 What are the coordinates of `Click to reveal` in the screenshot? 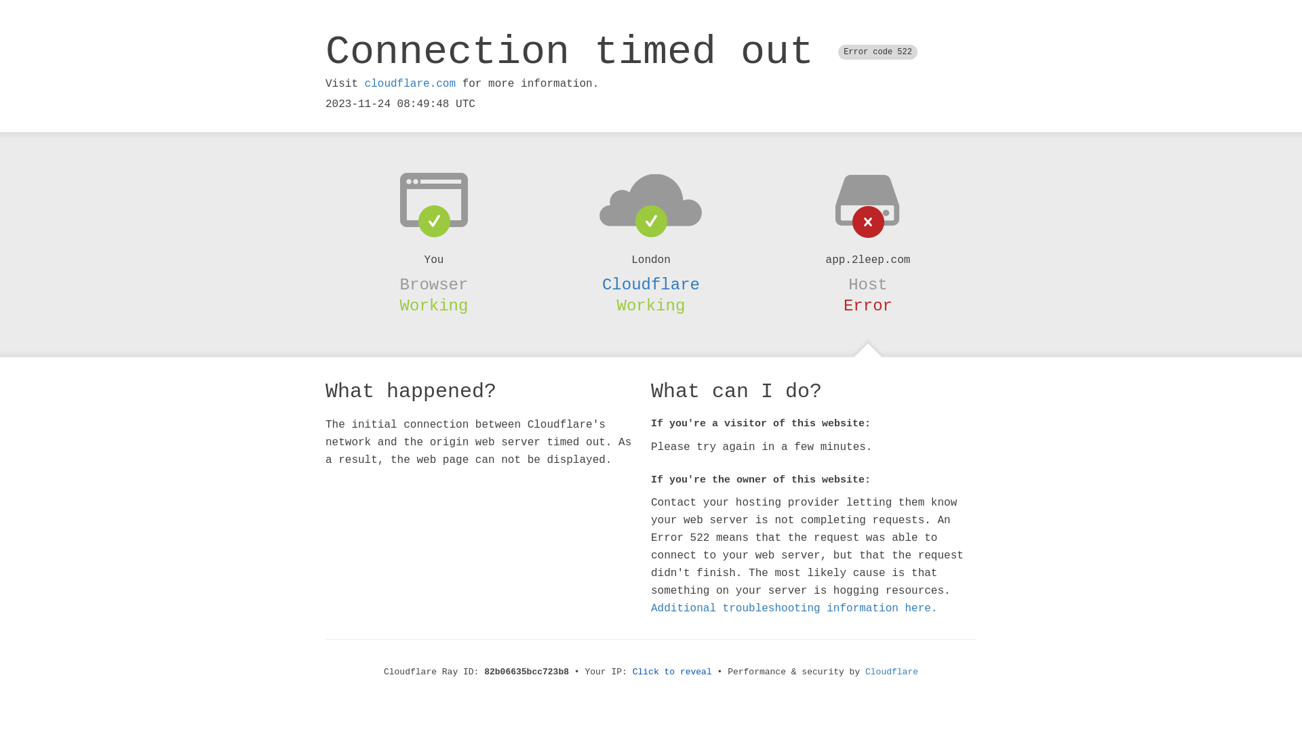 It's located at (673, 672).